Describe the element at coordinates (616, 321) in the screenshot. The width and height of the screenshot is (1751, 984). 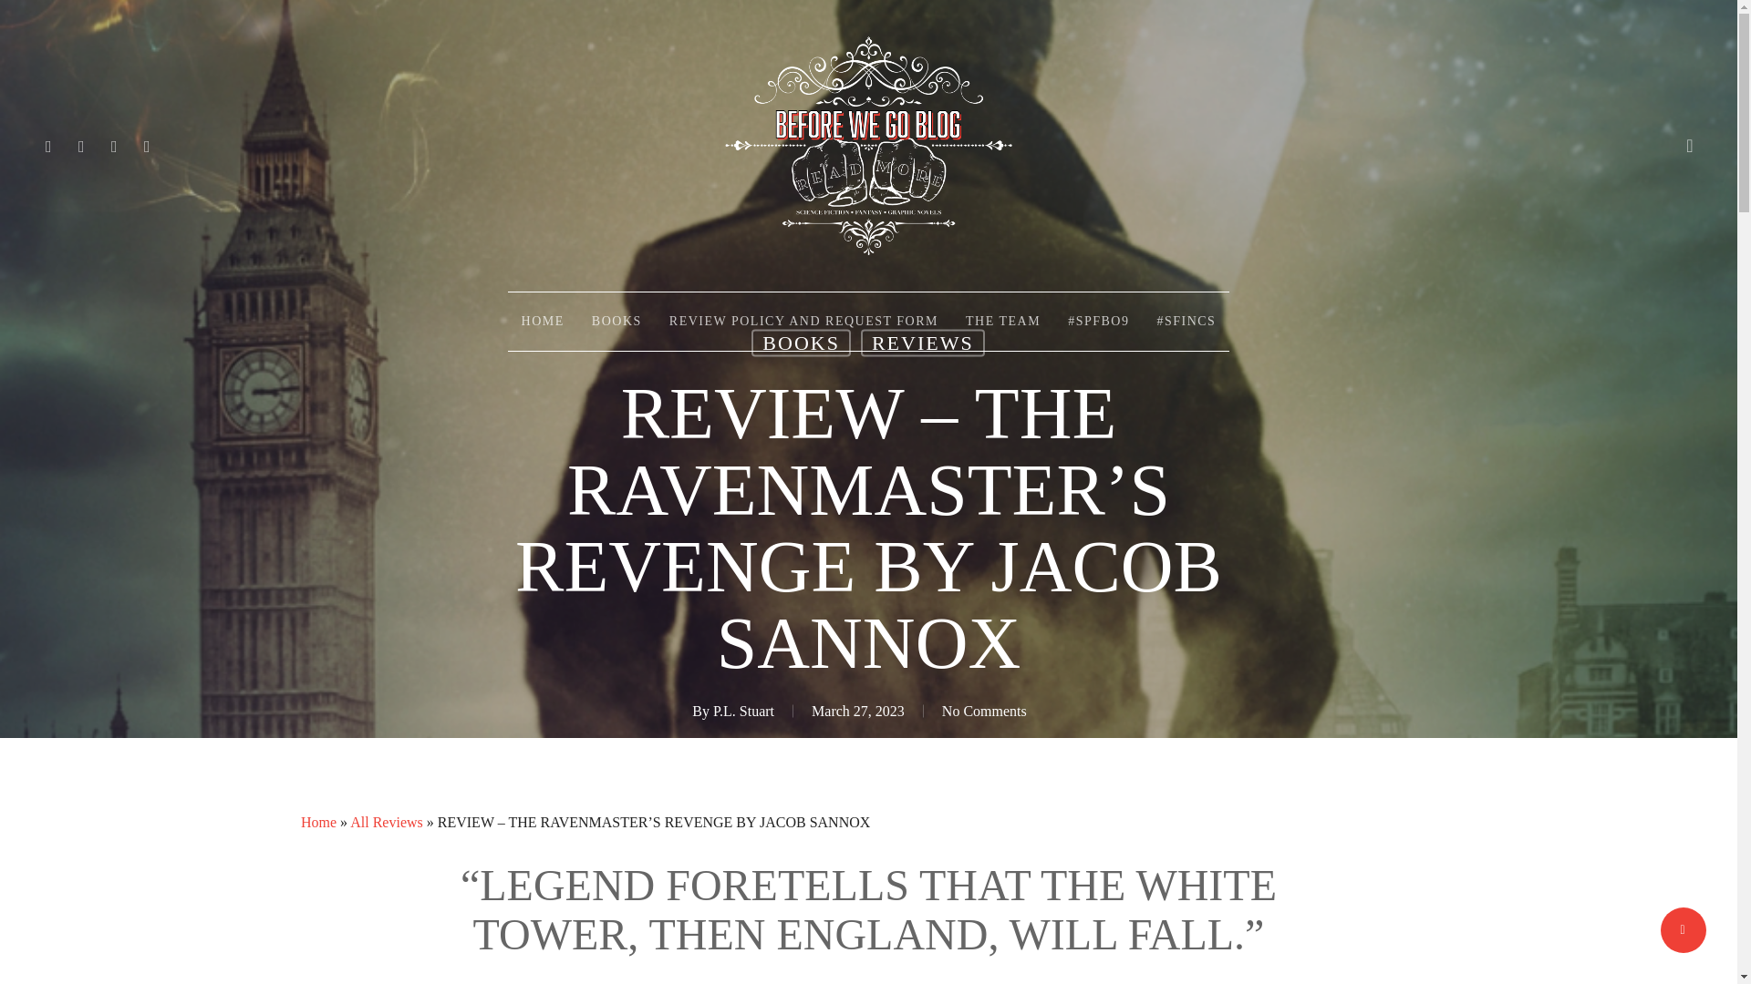
I see `BOOKS` at that location.